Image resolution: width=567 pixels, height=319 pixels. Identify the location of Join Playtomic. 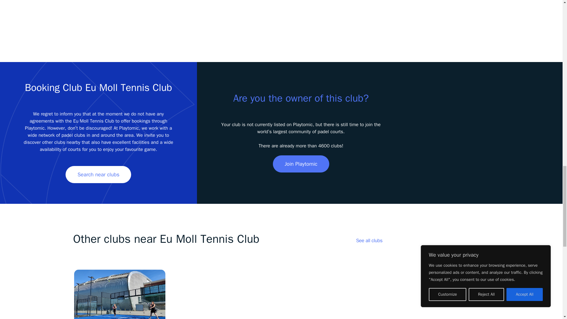
(301, 164).